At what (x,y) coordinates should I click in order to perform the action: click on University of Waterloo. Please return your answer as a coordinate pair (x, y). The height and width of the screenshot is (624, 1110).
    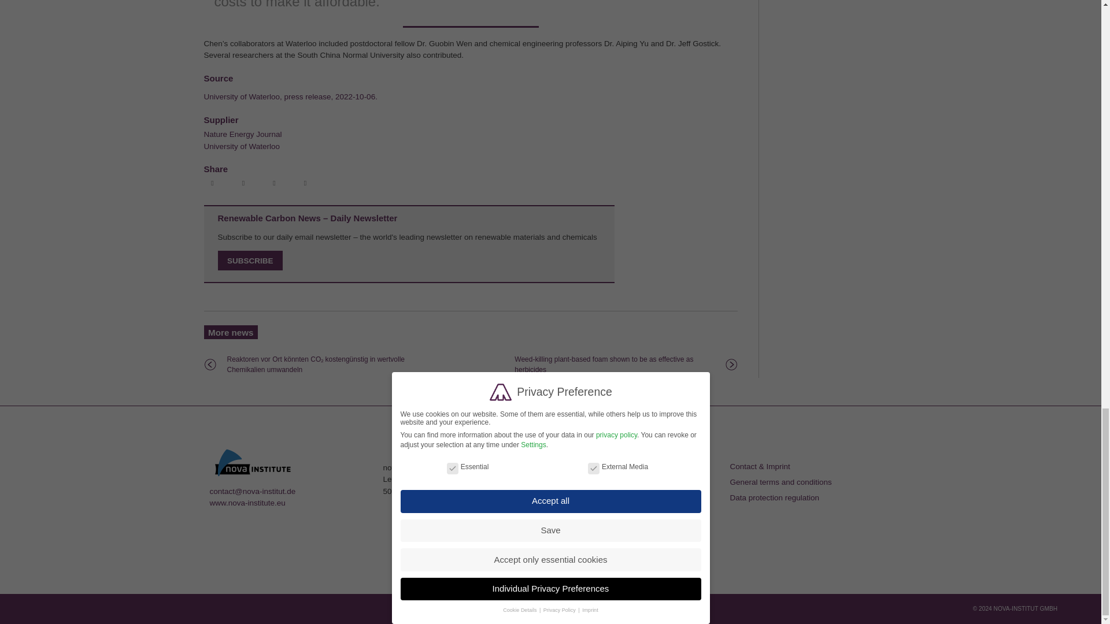
    Looking at the image, I should click on (241, 147).